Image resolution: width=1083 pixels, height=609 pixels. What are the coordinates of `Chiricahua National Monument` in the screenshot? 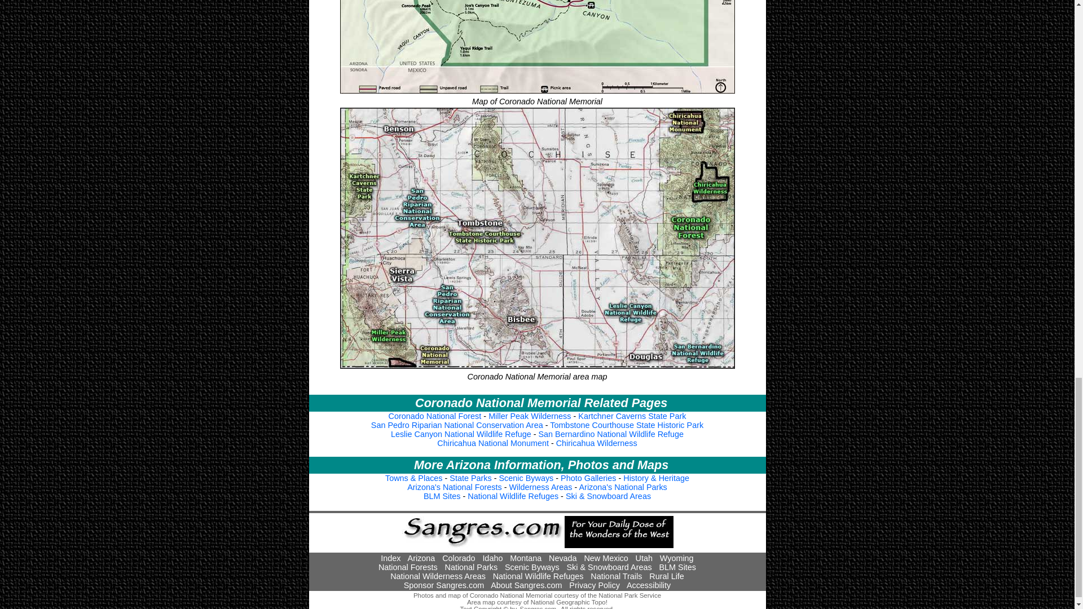 It's located at (493, 443).